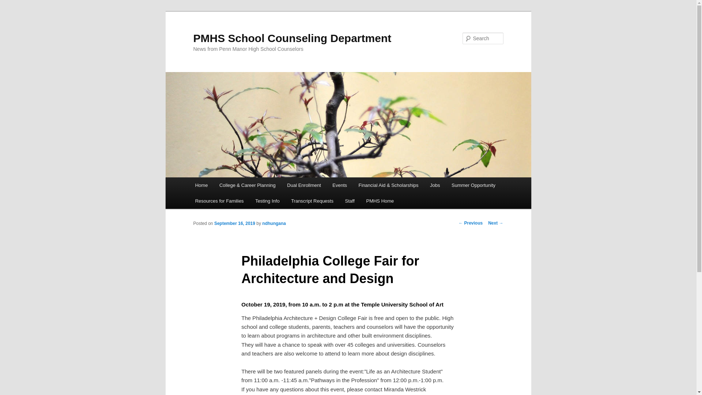  I want to click on Transcript Requests, so click(312, 201).